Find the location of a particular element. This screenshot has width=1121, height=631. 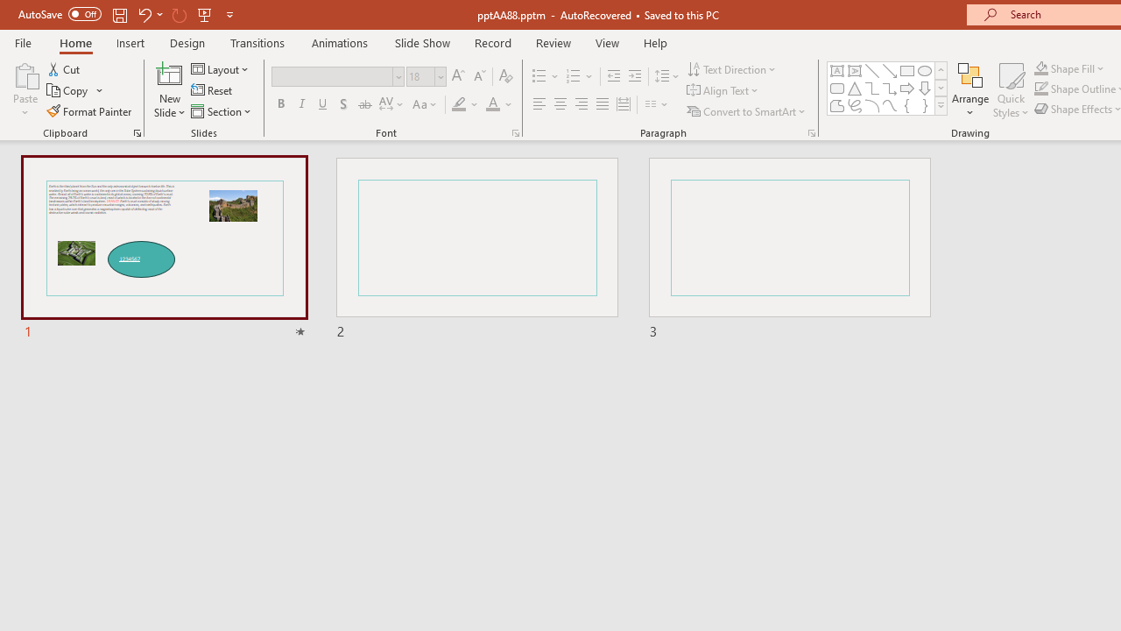

Increase Font Size is located at coordinates (457, 77).